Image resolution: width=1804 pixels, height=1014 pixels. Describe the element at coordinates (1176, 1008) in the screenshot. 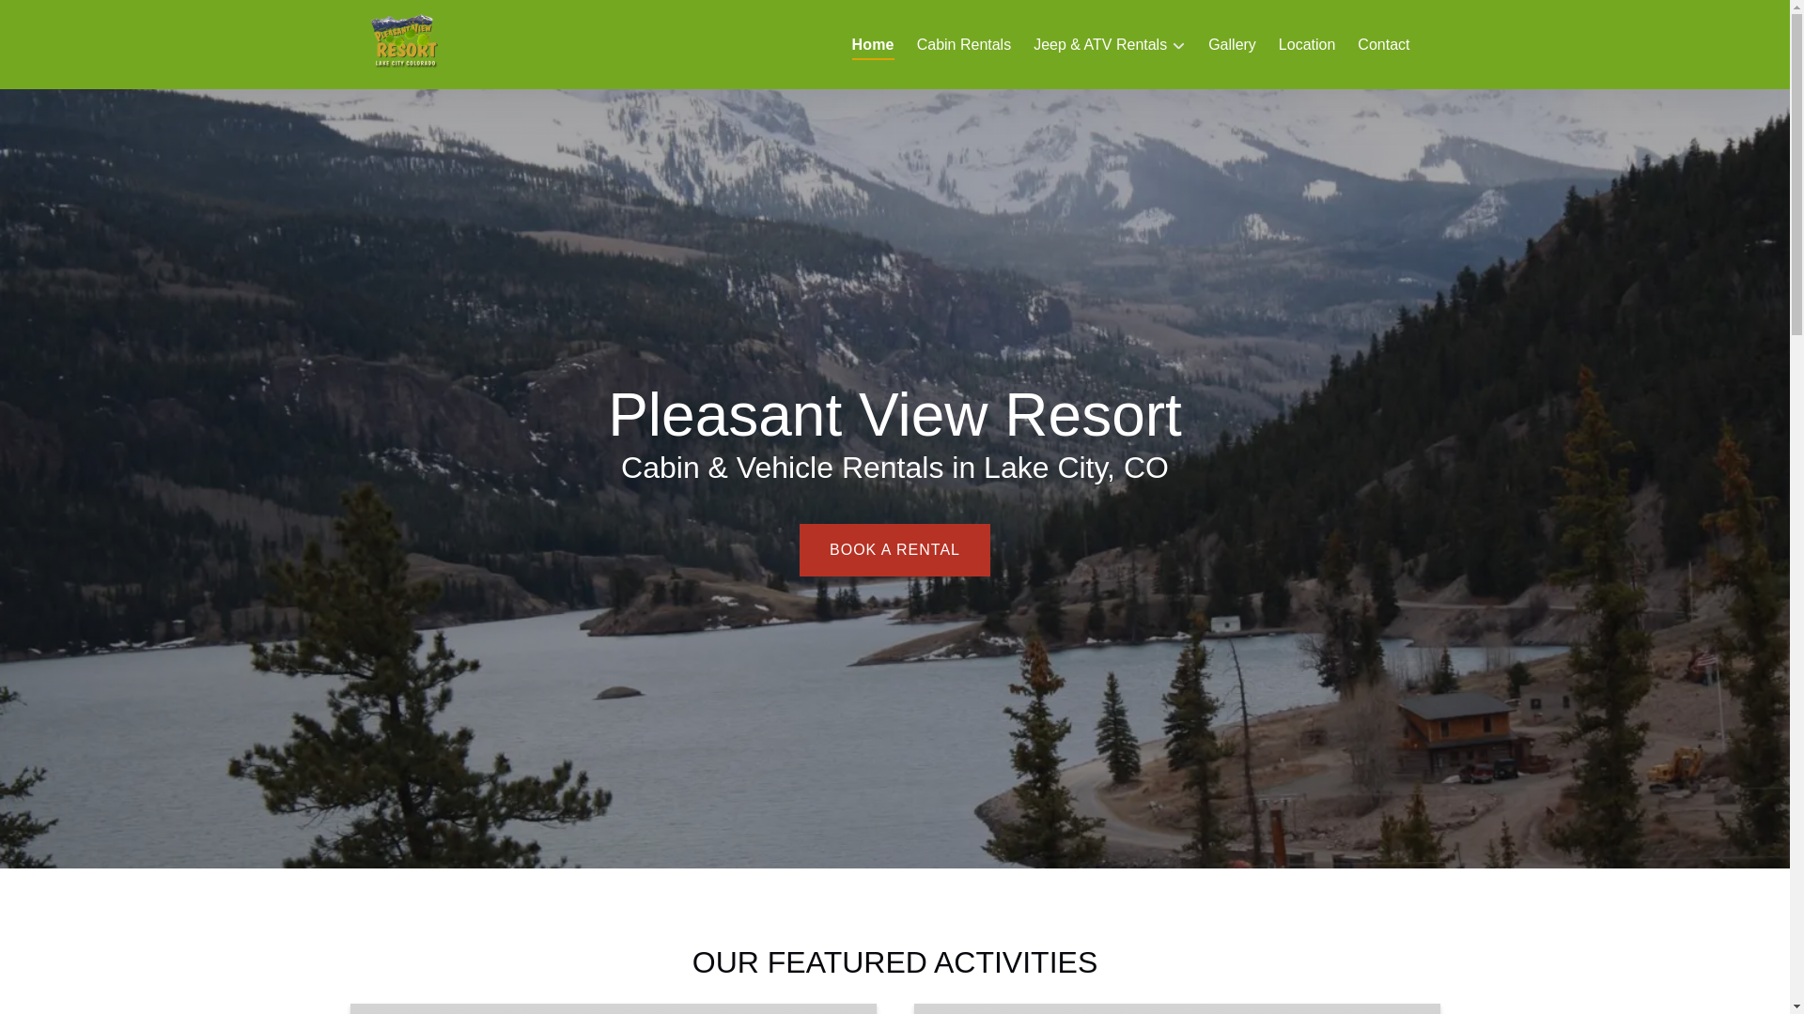

I see `activity link` at that location.